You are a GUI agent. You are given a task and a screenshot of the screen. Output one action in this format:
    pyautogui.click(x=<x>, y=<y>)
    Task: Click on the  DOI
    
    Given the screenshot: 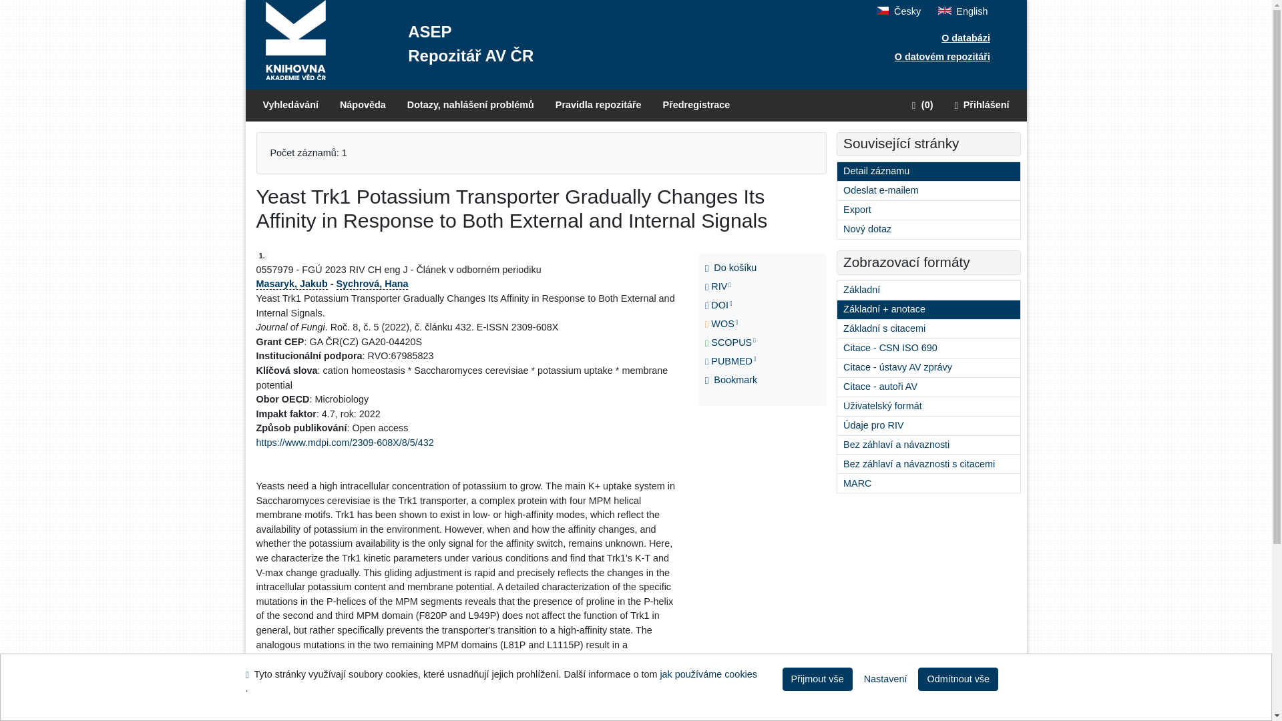 What is the action you would take?
    pyautogui.click(x=733, y=305)
    